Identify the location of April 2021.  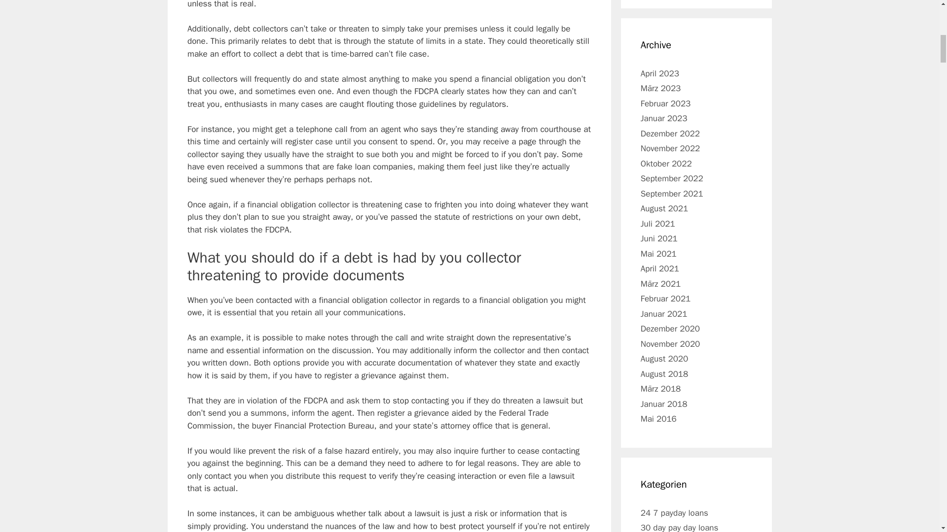
(660, 268).